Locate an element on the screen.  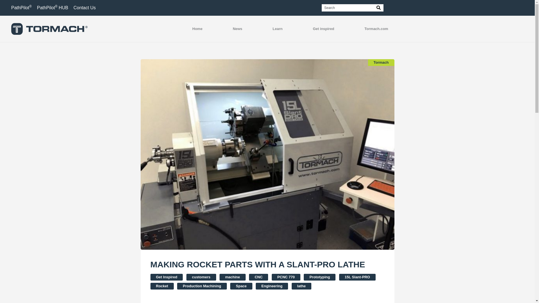
Rocket is located at coordinates (162, 286).